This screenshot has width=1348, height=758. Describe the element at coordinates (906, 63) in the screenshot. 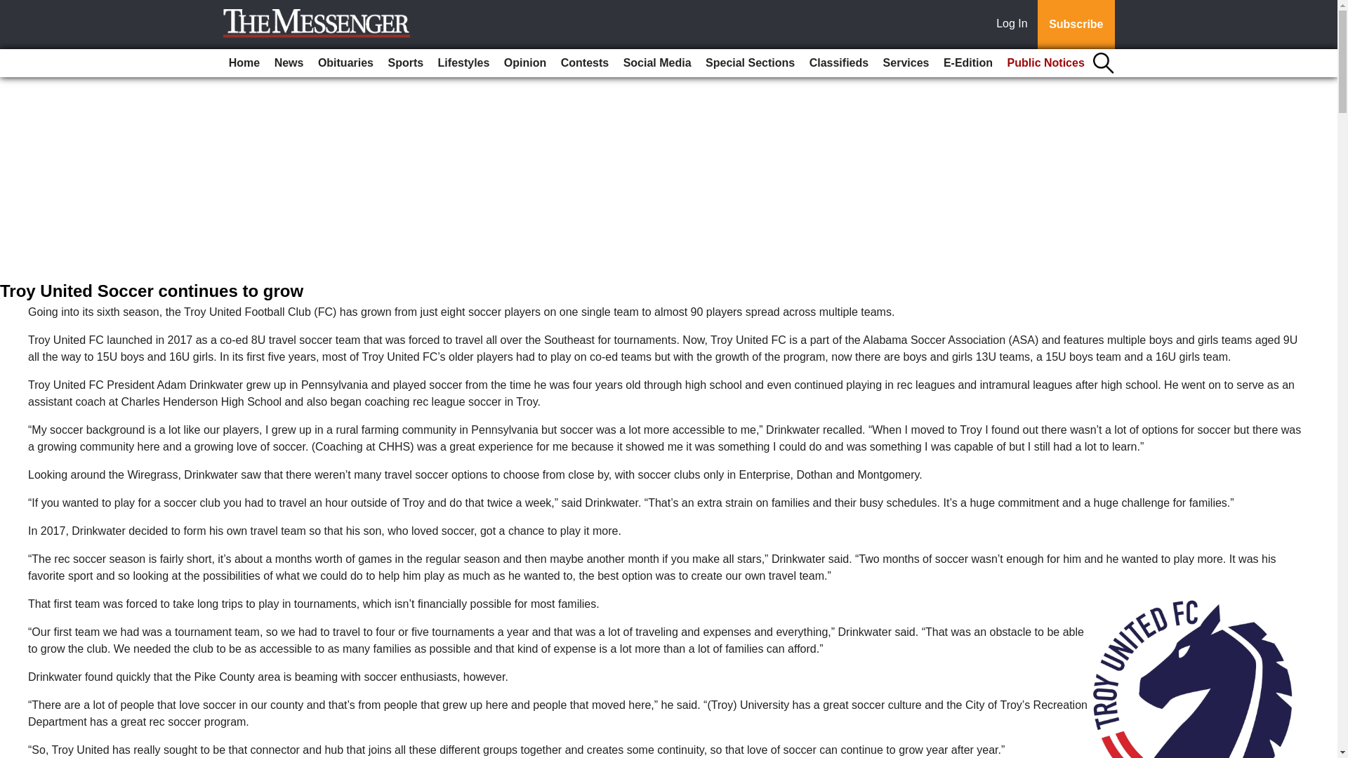

I see `Services` at that location.